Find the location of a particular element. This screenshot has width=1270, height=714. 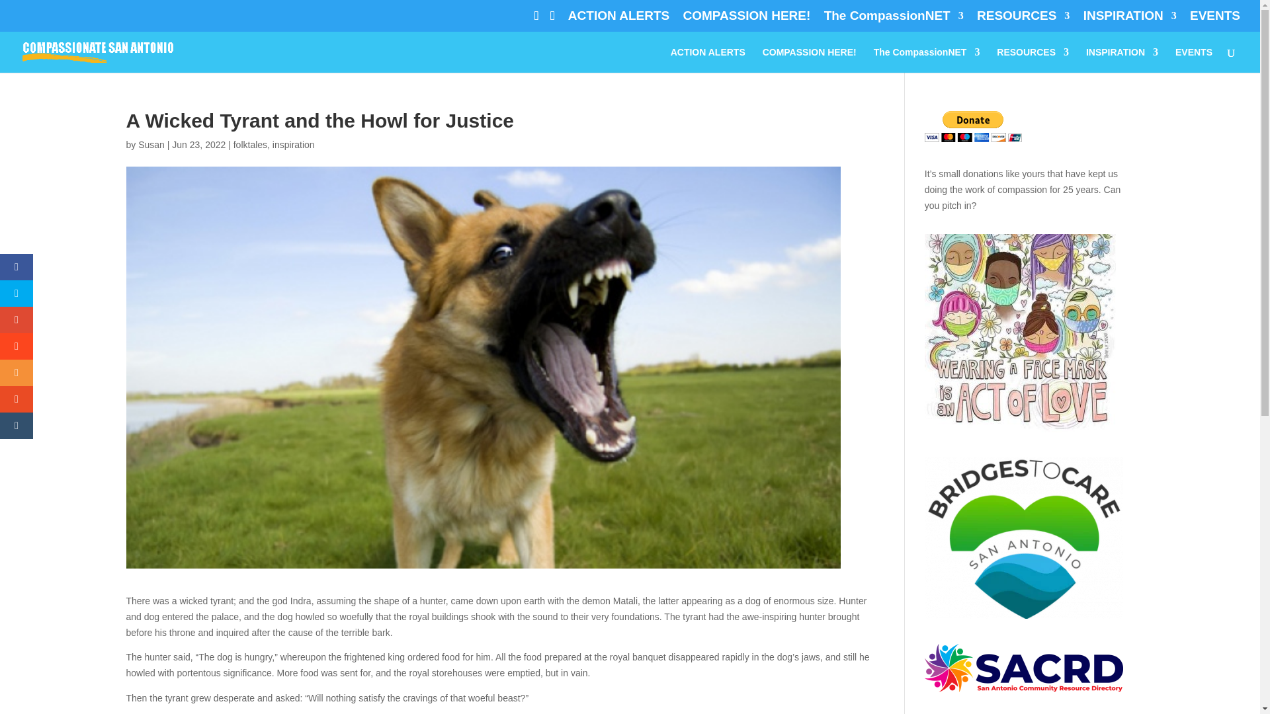

ACTION ALERTS is located at coordinates (618, 20).